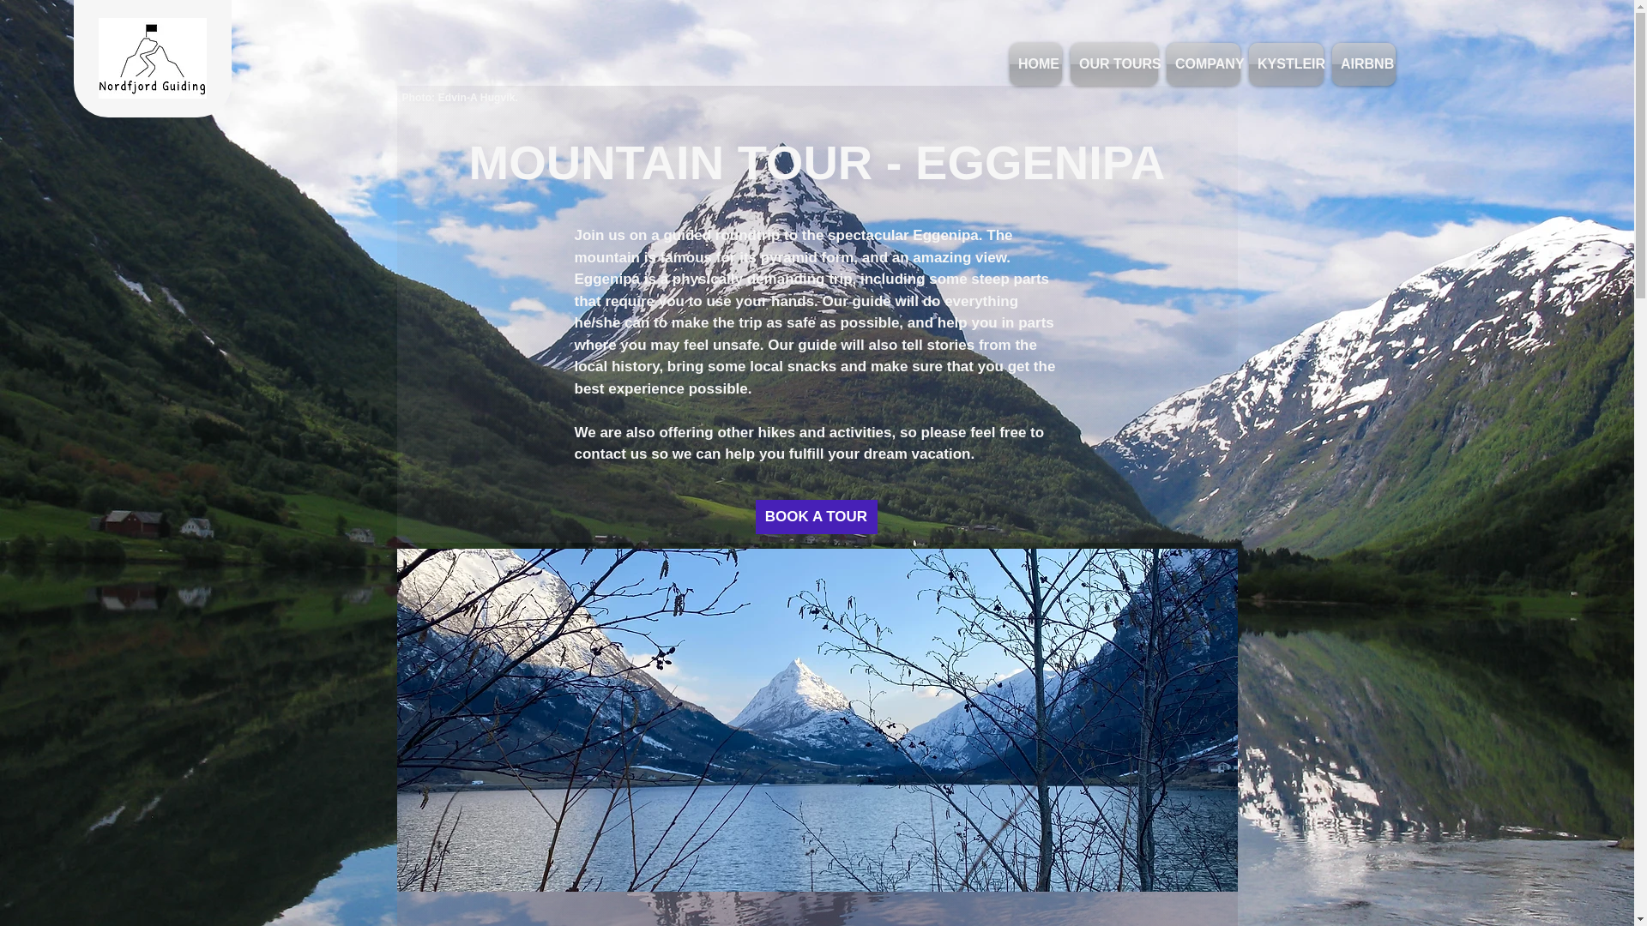  I want to click on KYSTLEIR, so click(1286, 63).